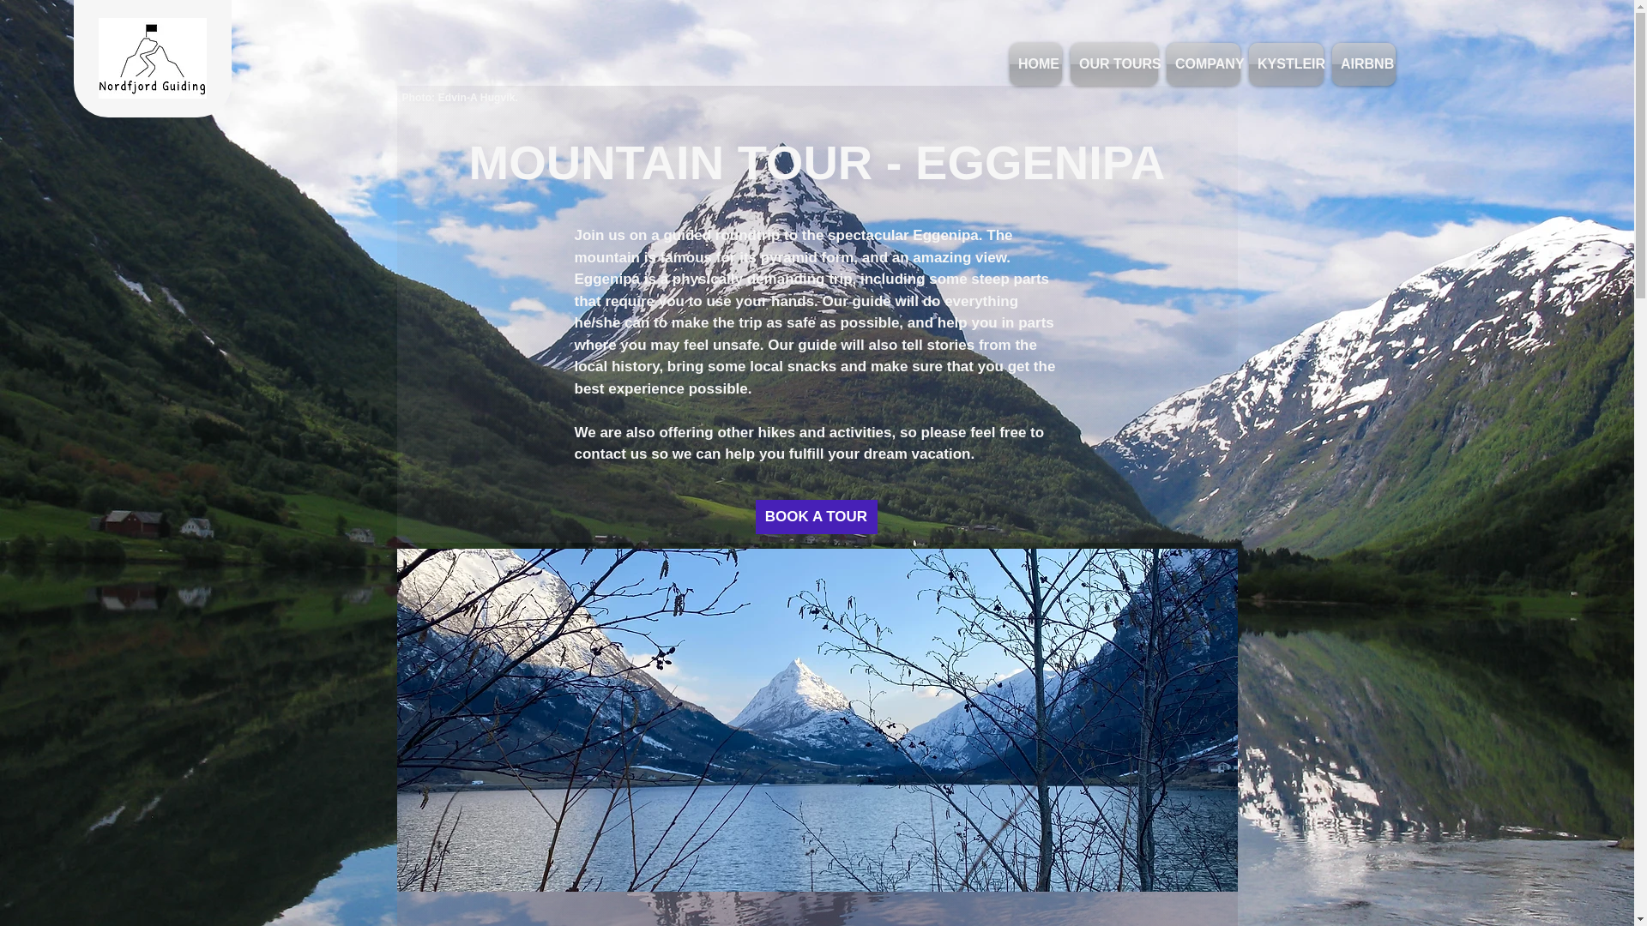  I want to click on KYSTLEIR, so click(1286, 63).